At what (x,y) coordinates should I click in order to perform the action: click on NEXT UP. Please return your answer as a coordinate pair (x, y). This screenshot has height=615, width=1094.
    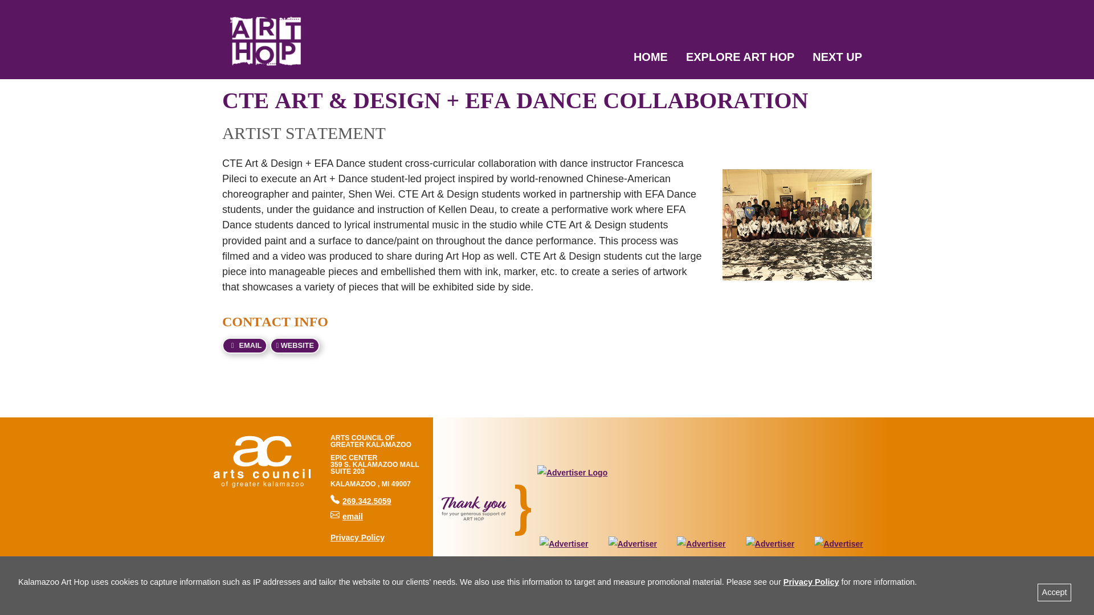
    Looking at the image, I should click on (244, 346).